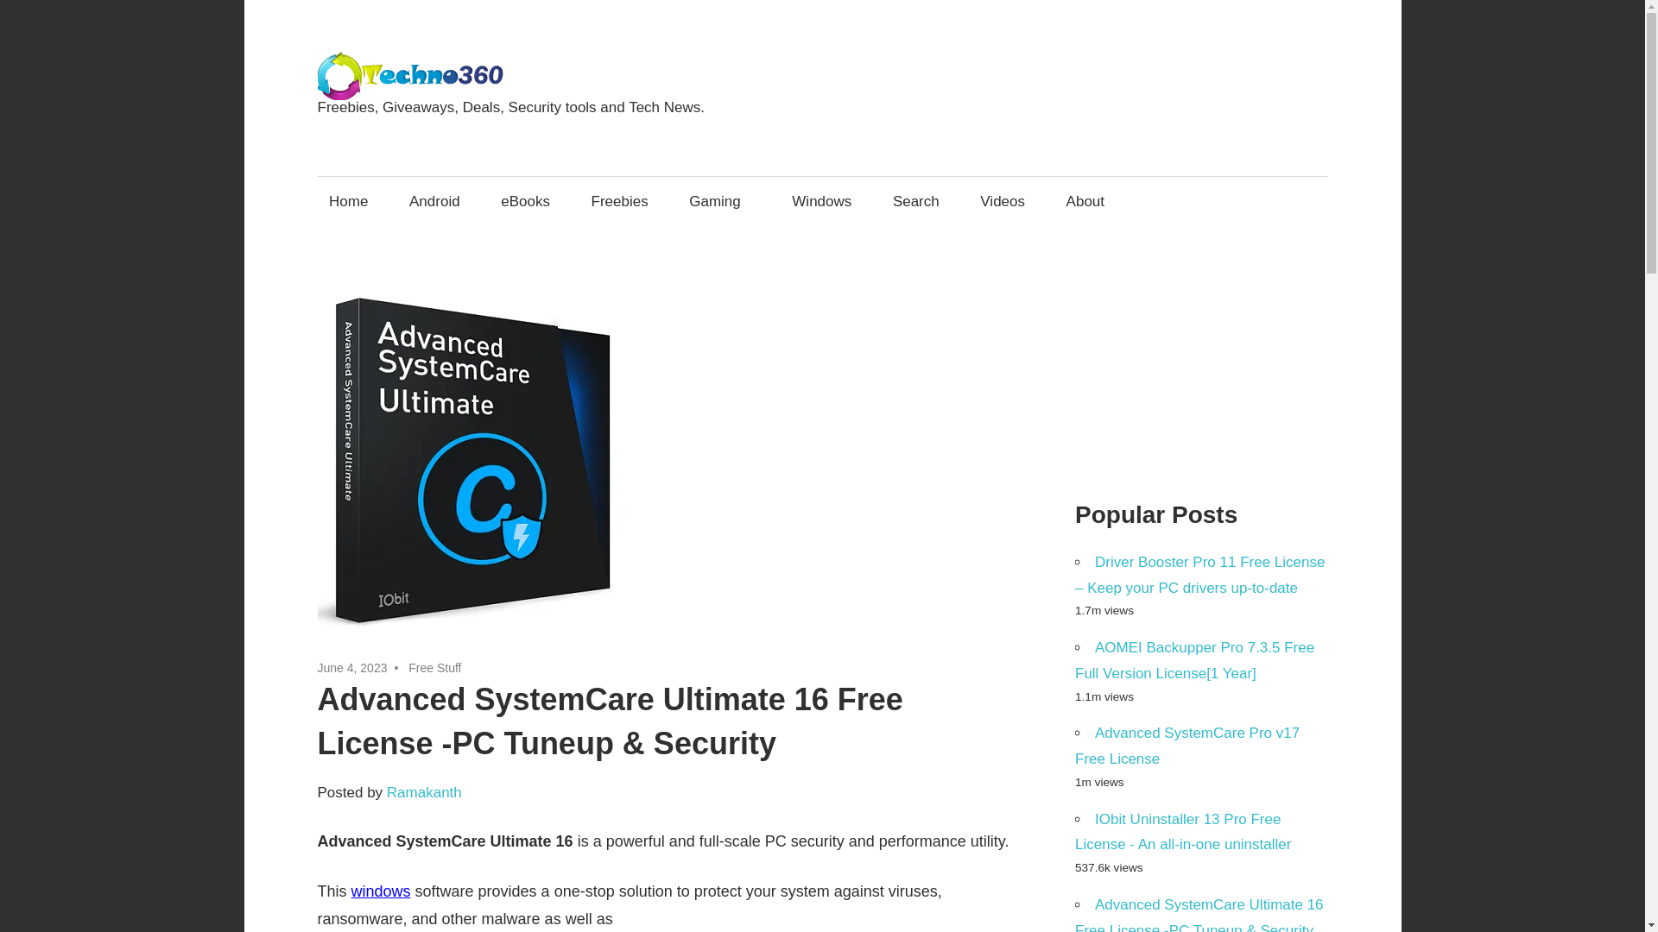 The width and height of the screenshot is (1658, 932). What do you see at coordinates (382, 891) in the screenshot?
I see `windows` at bounding box center [382, 891].